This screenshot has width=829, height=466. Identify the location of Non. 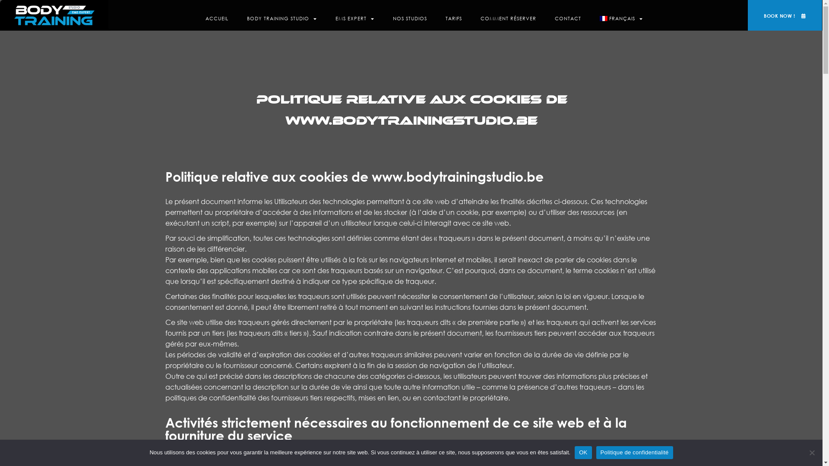
(812, 453).